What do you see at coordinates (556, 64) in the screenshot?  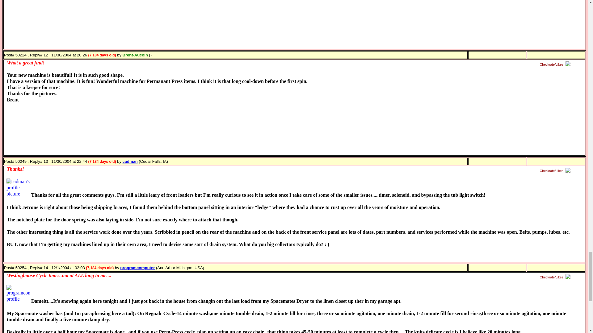 I see `You must be logged in to checkrate posts` at bounding box center [556, 64].